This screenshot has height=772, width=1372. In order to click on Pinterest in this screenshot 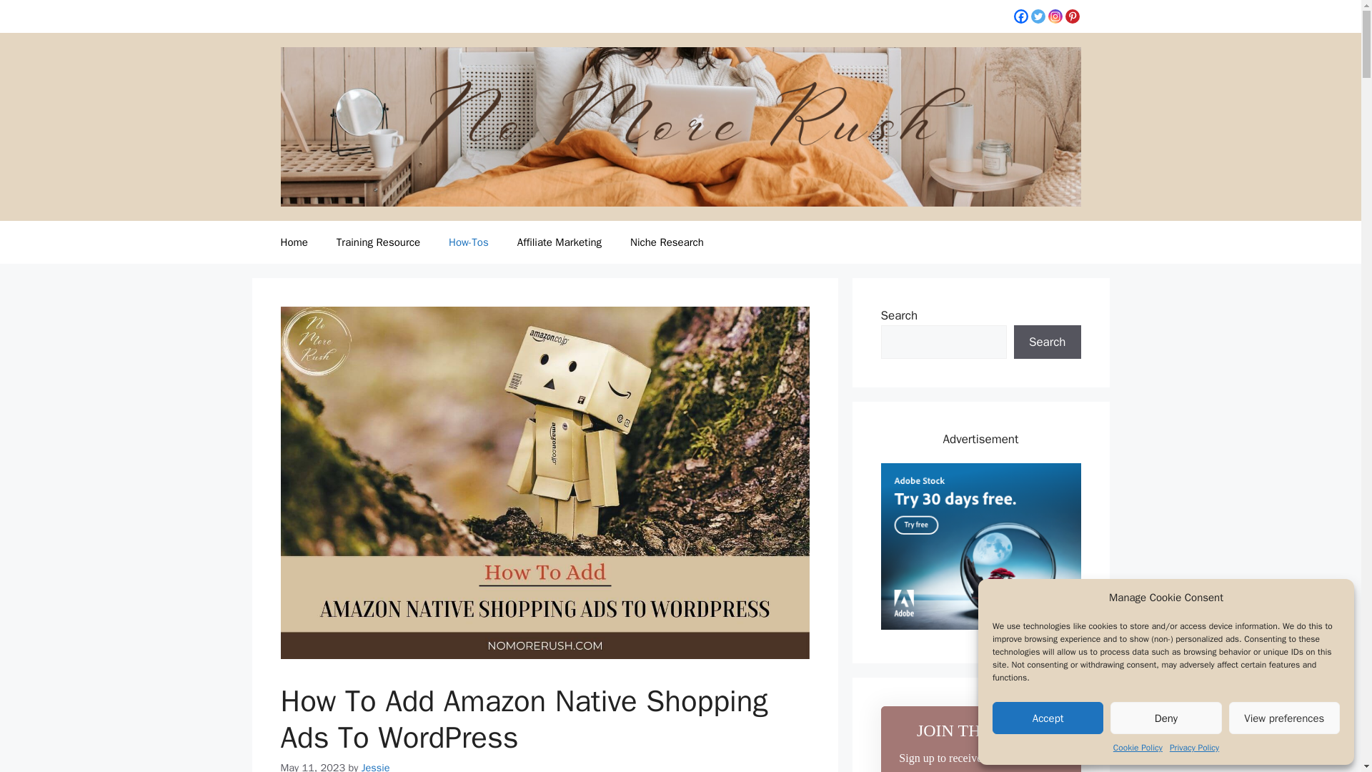, I will do `click(1071, 16)`.